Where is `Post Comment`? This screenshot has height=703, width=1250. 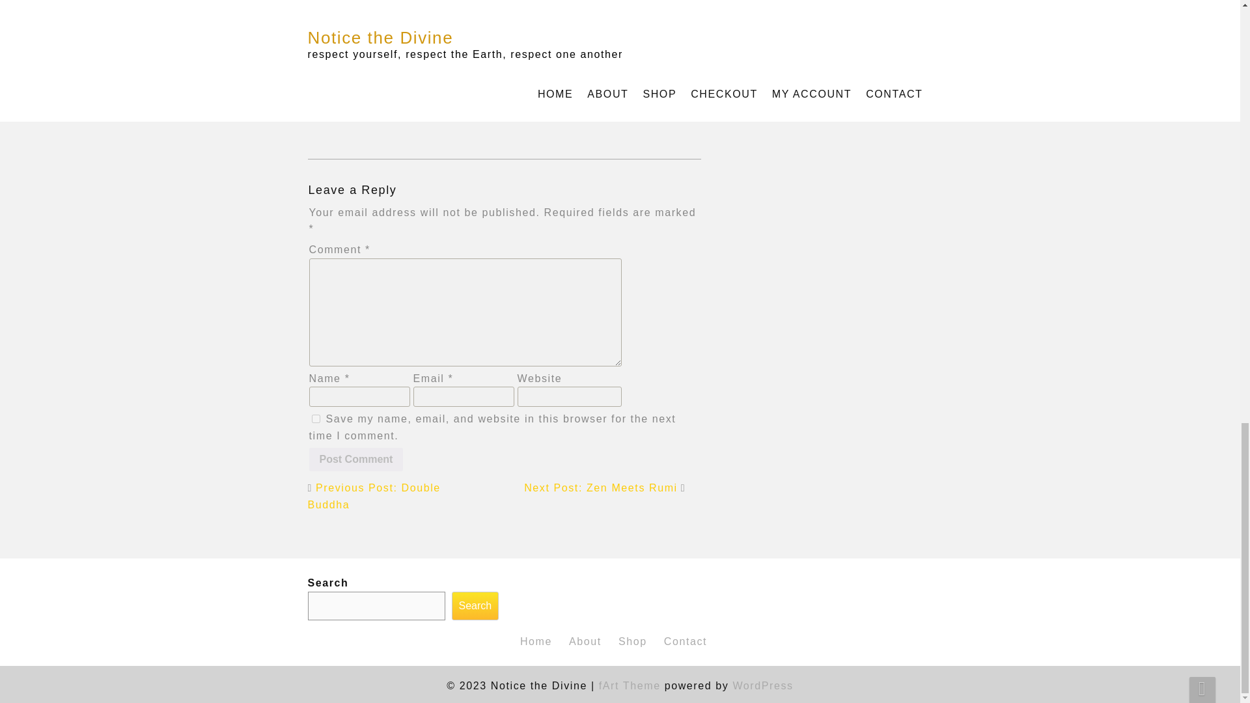
Post Comment is located at coordinates (355, 459).